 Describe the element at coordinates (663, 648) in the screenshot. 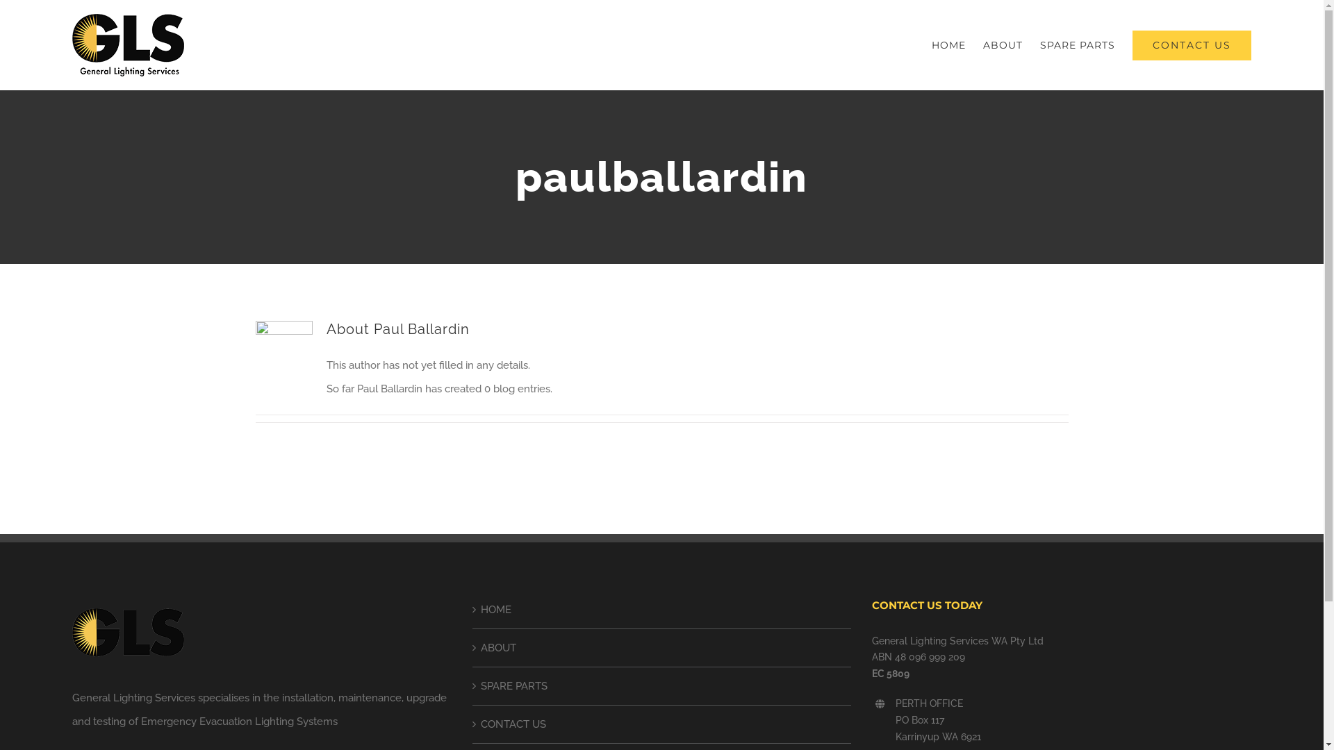

I see `ABOUT` at that location.